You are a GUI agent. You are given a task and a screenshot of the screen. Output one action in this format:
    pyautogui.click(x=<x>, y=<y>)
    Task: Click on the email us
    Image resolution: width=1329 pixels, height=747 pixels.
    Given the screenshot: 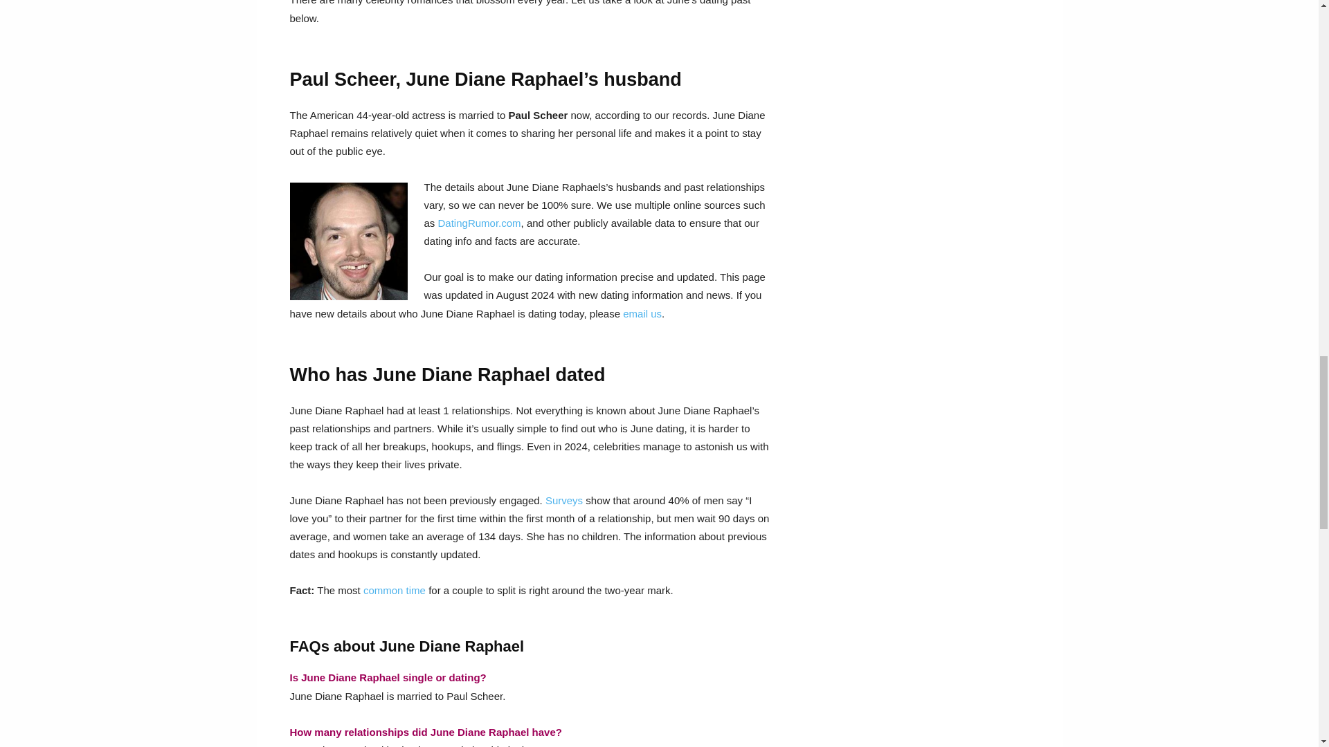 What is the action you would take?
    pyautogui.click(x=642, y=313)
    